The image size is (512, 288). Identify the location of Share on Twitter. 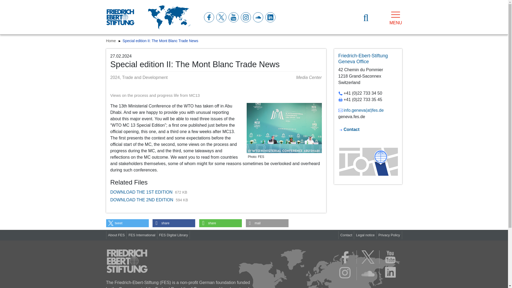
(127, 223).